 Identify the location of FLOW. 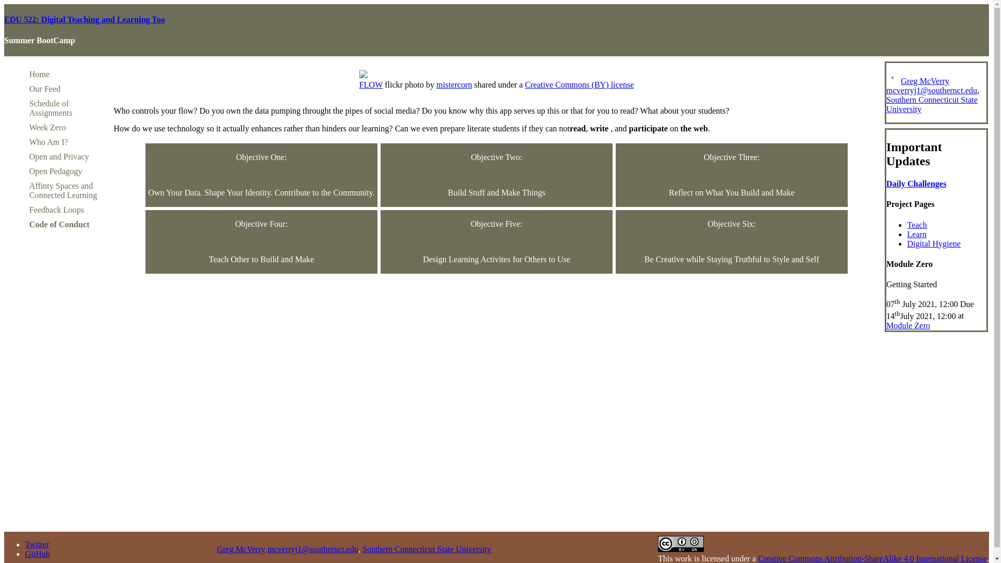
(371, 84).